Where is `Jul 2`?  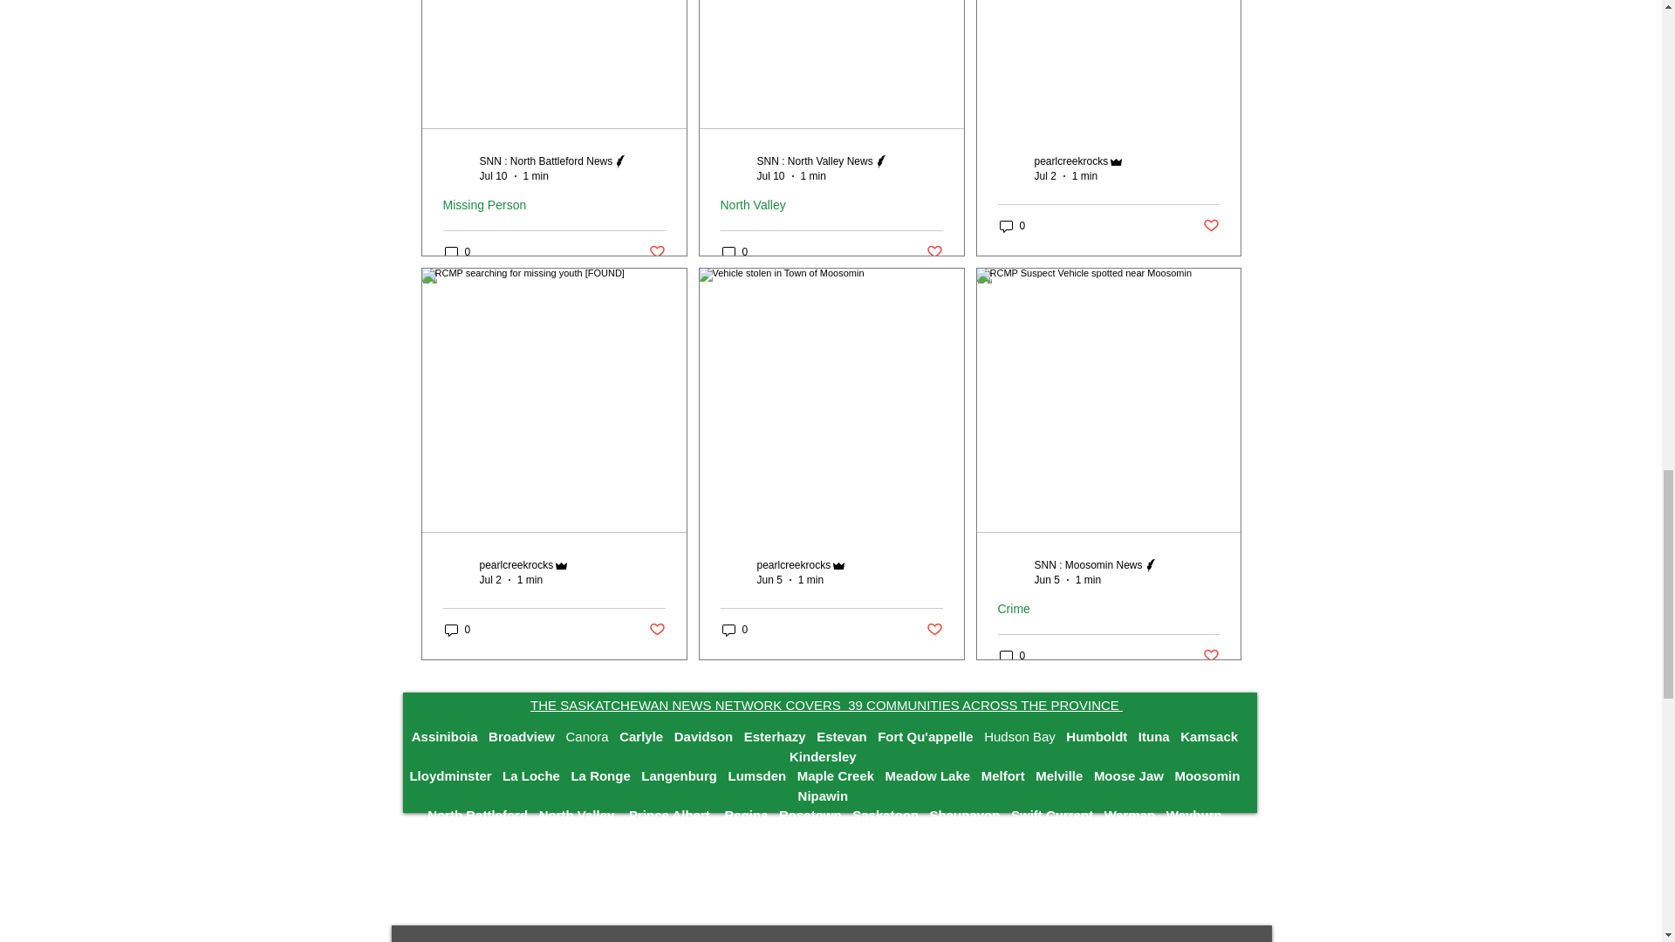 Jul 2 is located at coordinates (490, 579).